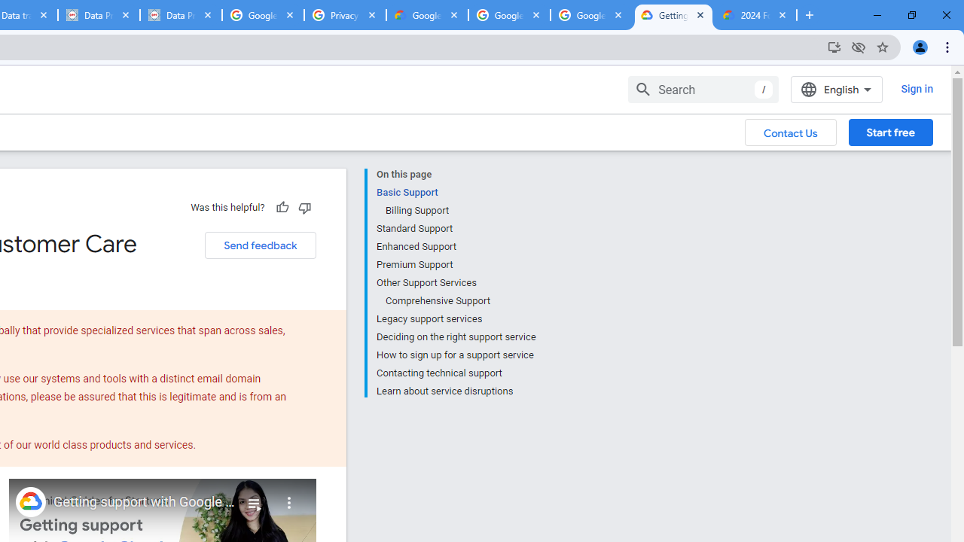 The image size is (964, 542). Describe the element at coordinates (456, 337) in the screenshot. I see `Deciding on the right support service` at that location.